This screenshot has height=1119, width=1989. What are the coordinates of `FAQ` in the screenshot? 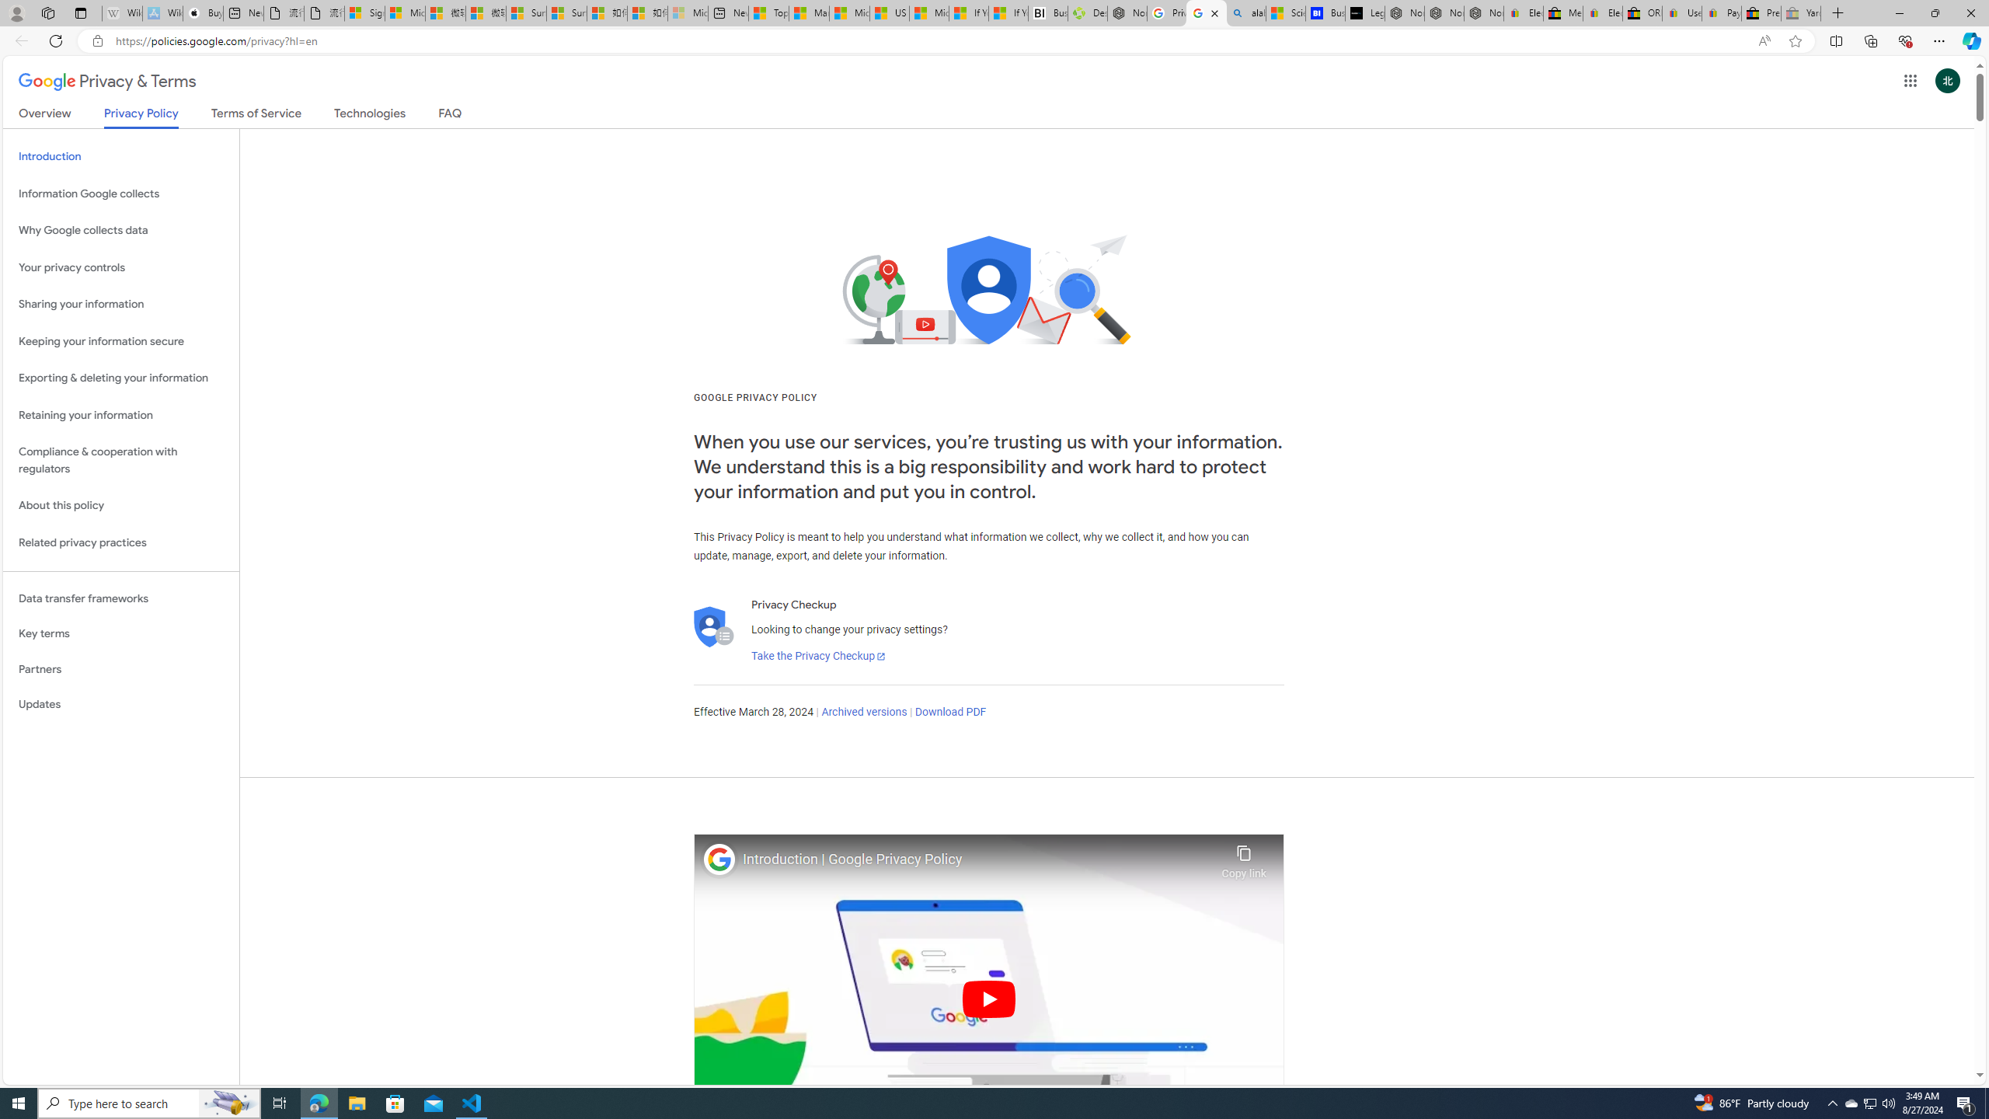 It's located at (449, 117).